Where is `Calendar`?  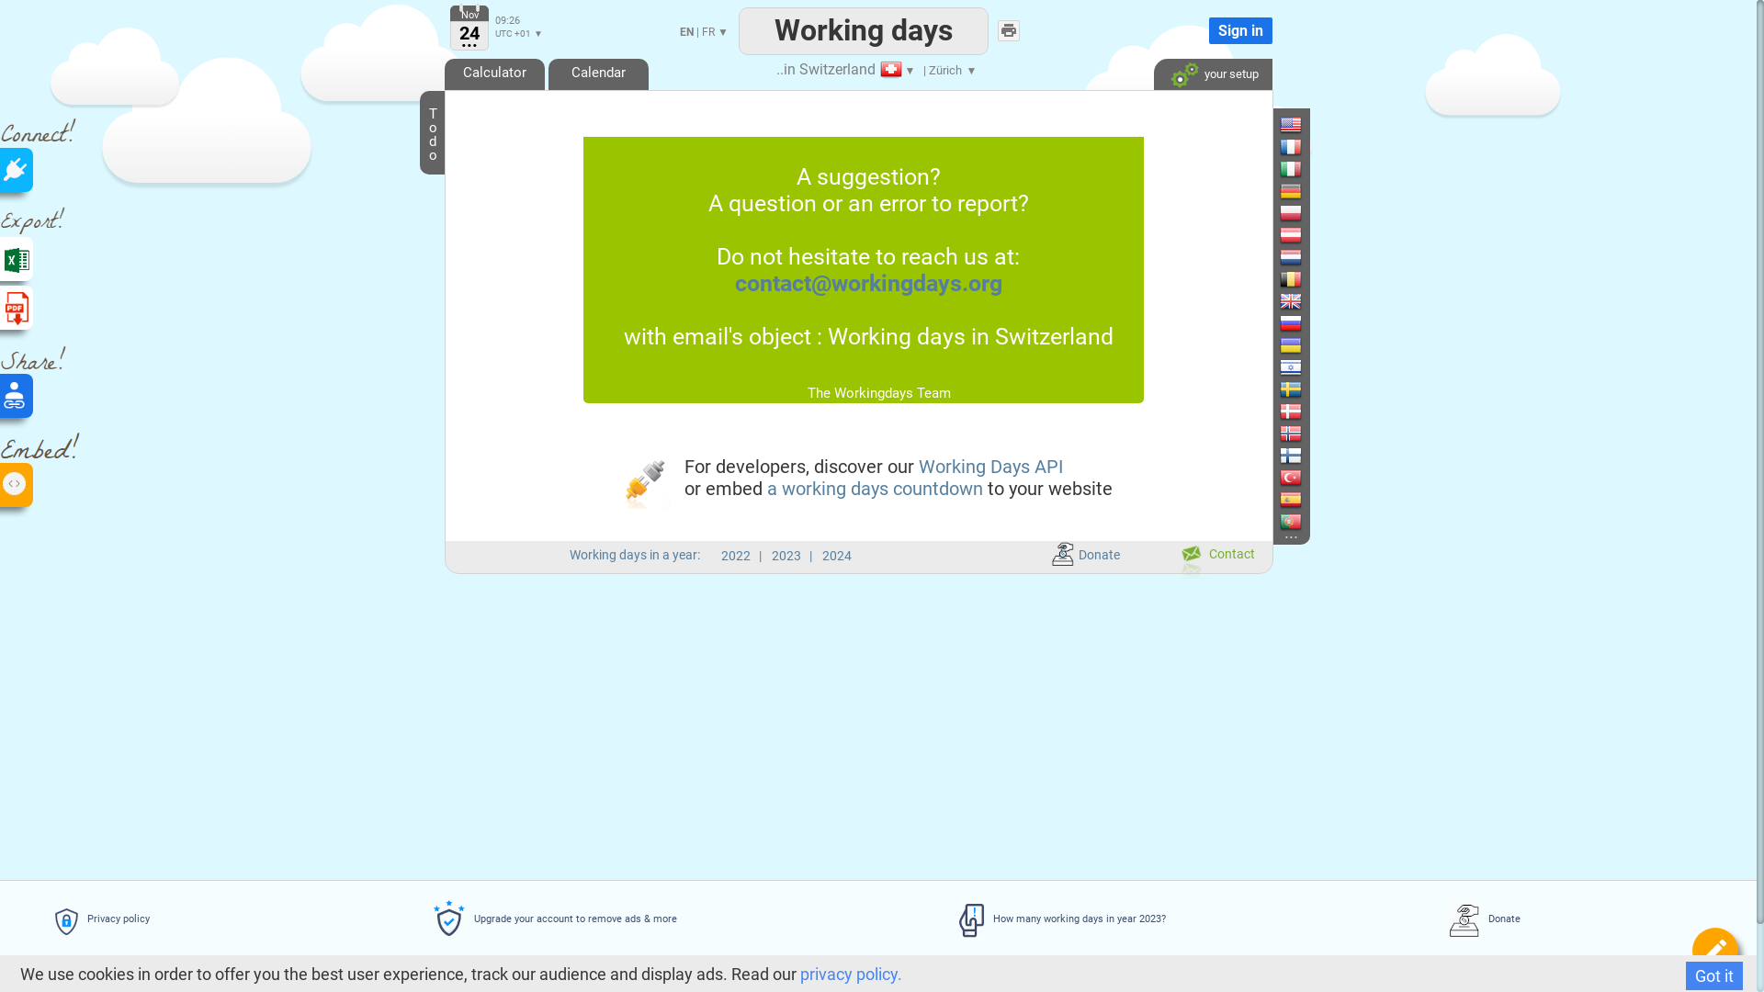 Calendar is located at coordinates (599, 73).